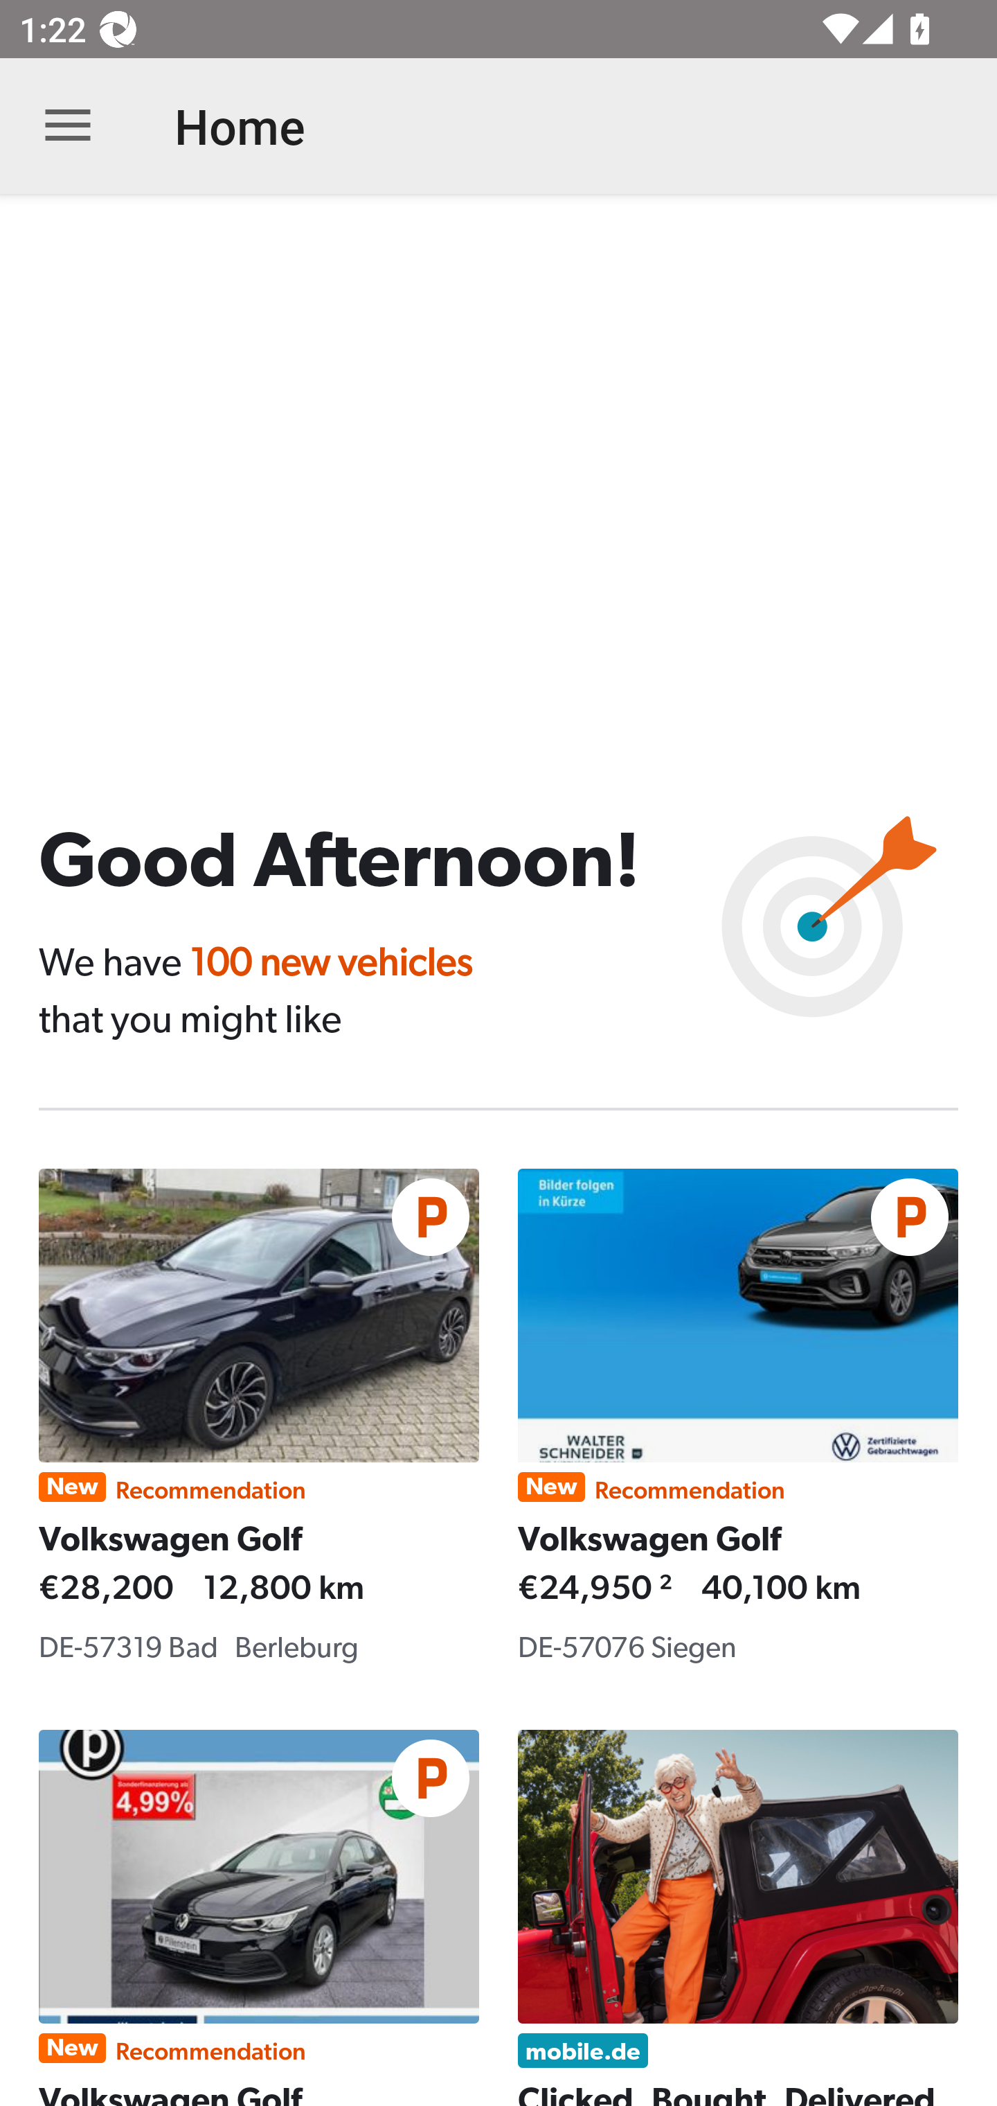 The width and height of the screenshot is (997, 2106). Describe the element at coordinates (259, 1918) in the screenshot. I see `New Recommendation Volkswagen Golf` at that location.